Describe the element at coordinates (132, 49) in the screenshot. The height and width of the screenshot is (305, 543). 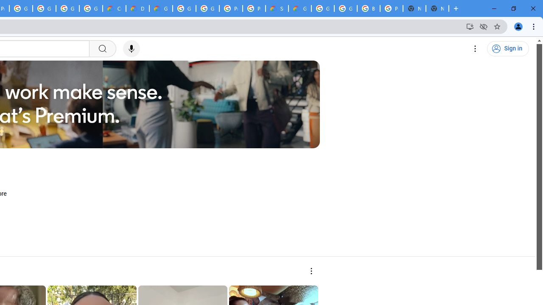
I see `Search with your voice` at that location.